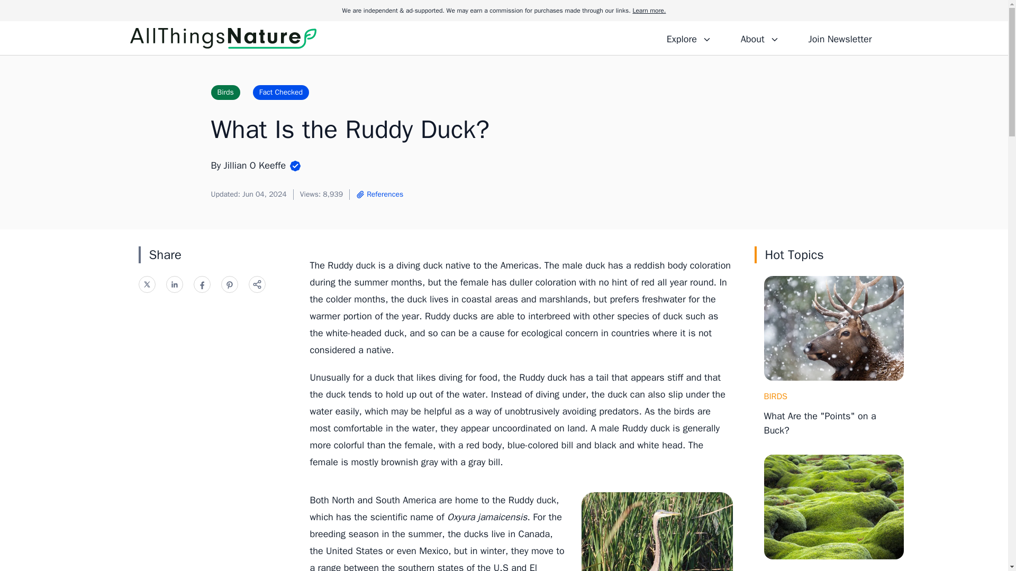 This screenshot has height=571, width=1016. What do you see at coordinates (379, 195) in the screenshot?
I see `References` at bounding box center [379, 195].